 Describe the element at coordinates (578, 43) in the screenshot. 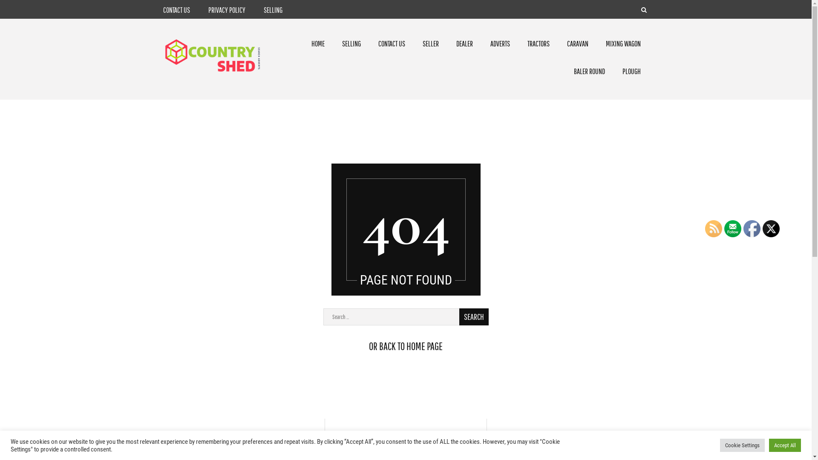

I see `CARAVAN` at that location.